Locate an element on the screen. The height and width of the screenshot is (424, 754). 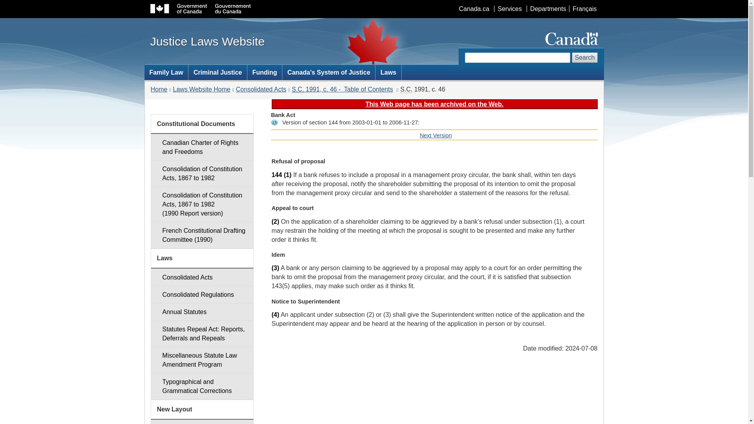
Canada.ca is located at coordinates (474, 9).